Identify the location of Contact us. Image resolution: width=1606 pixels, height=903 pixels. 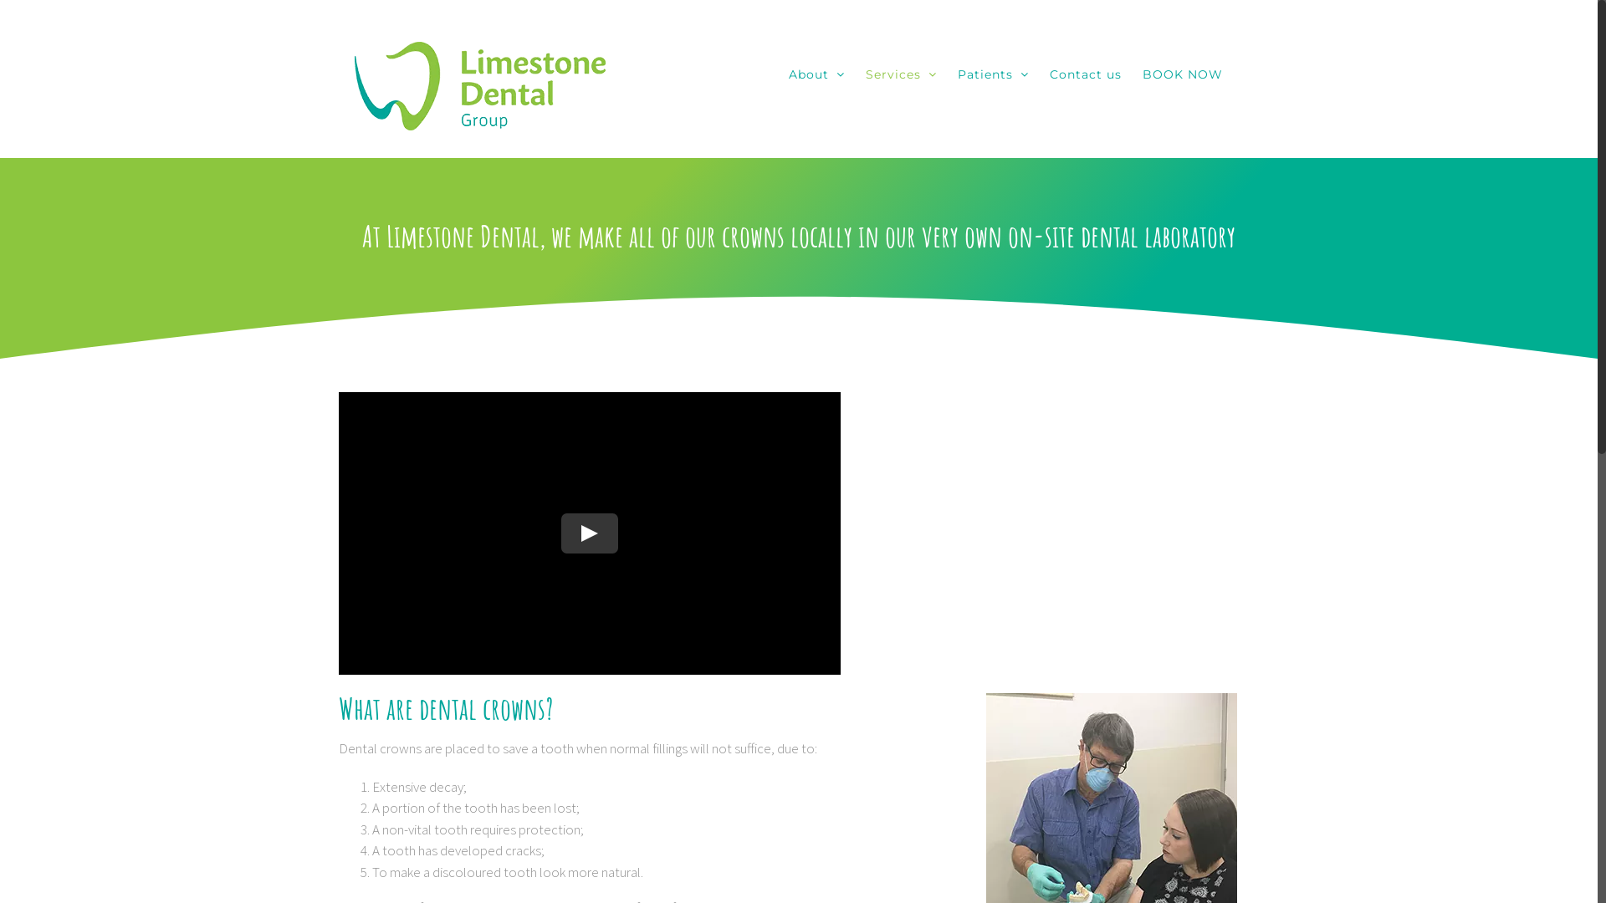
(1085, 74).